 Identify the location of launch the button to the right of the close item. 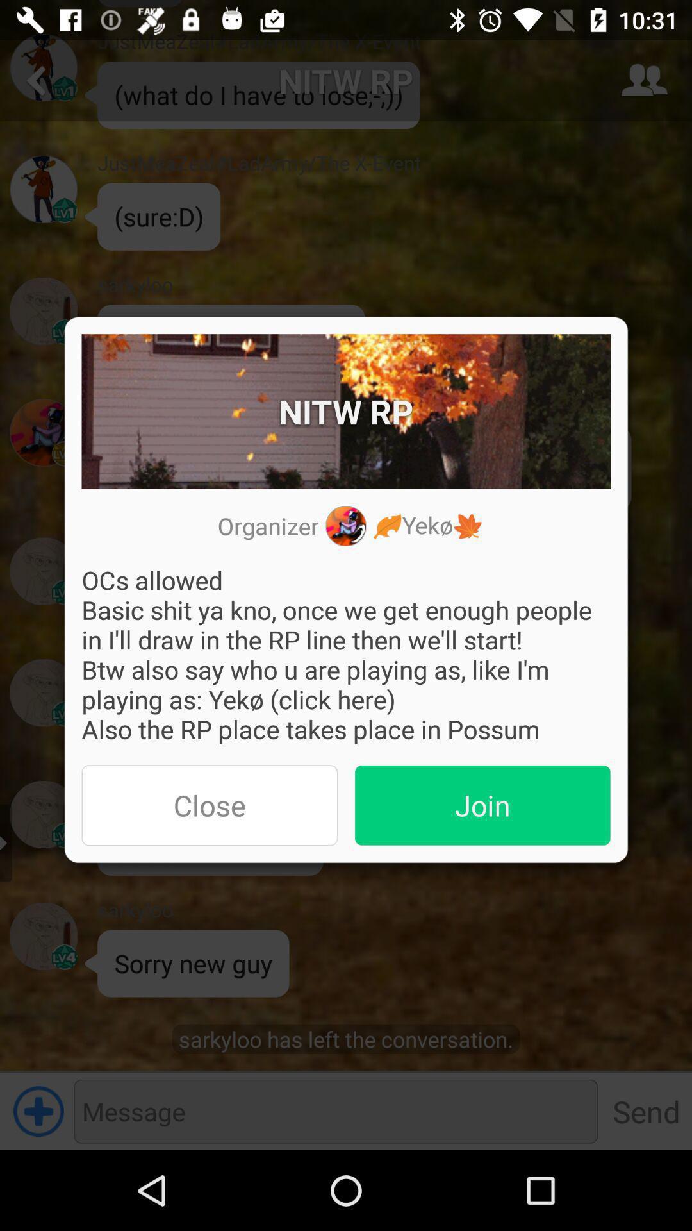
(482, 805).